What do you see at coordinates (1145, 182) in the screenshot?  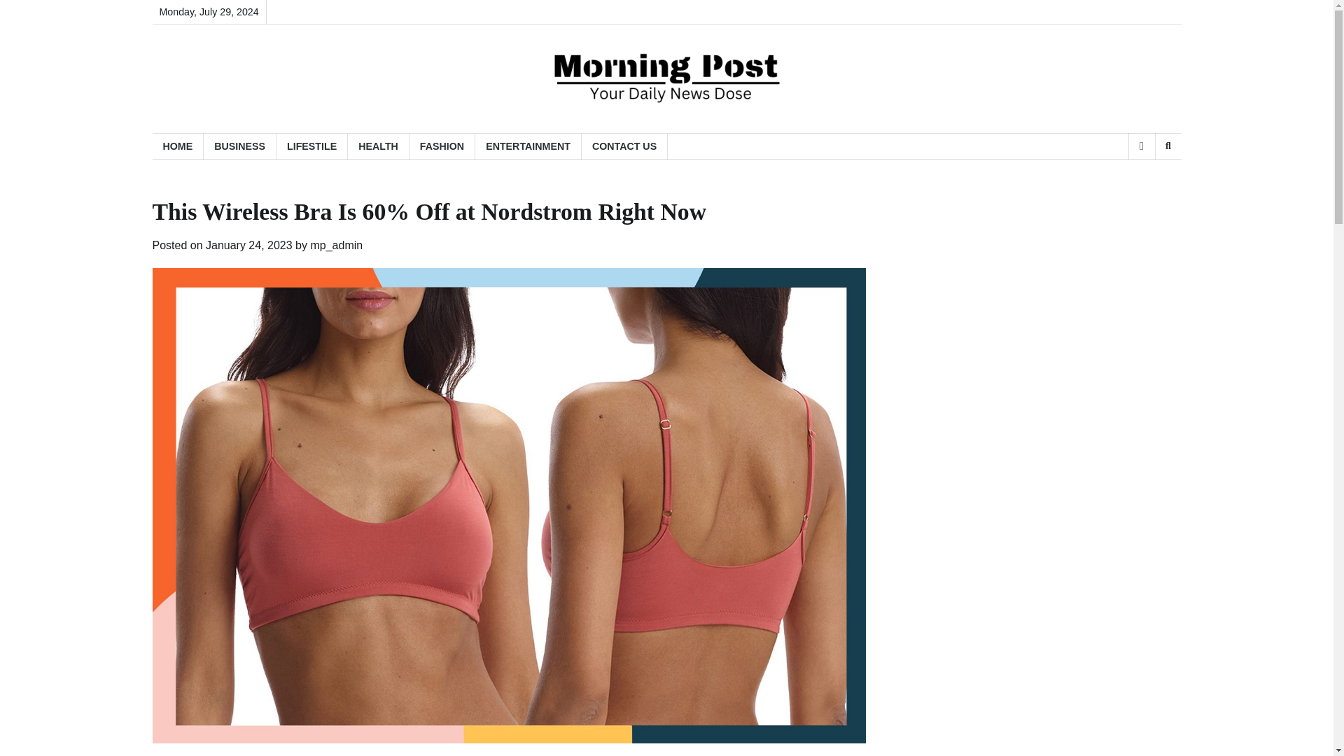 I see `Search` at bounding box center [1145, 182].